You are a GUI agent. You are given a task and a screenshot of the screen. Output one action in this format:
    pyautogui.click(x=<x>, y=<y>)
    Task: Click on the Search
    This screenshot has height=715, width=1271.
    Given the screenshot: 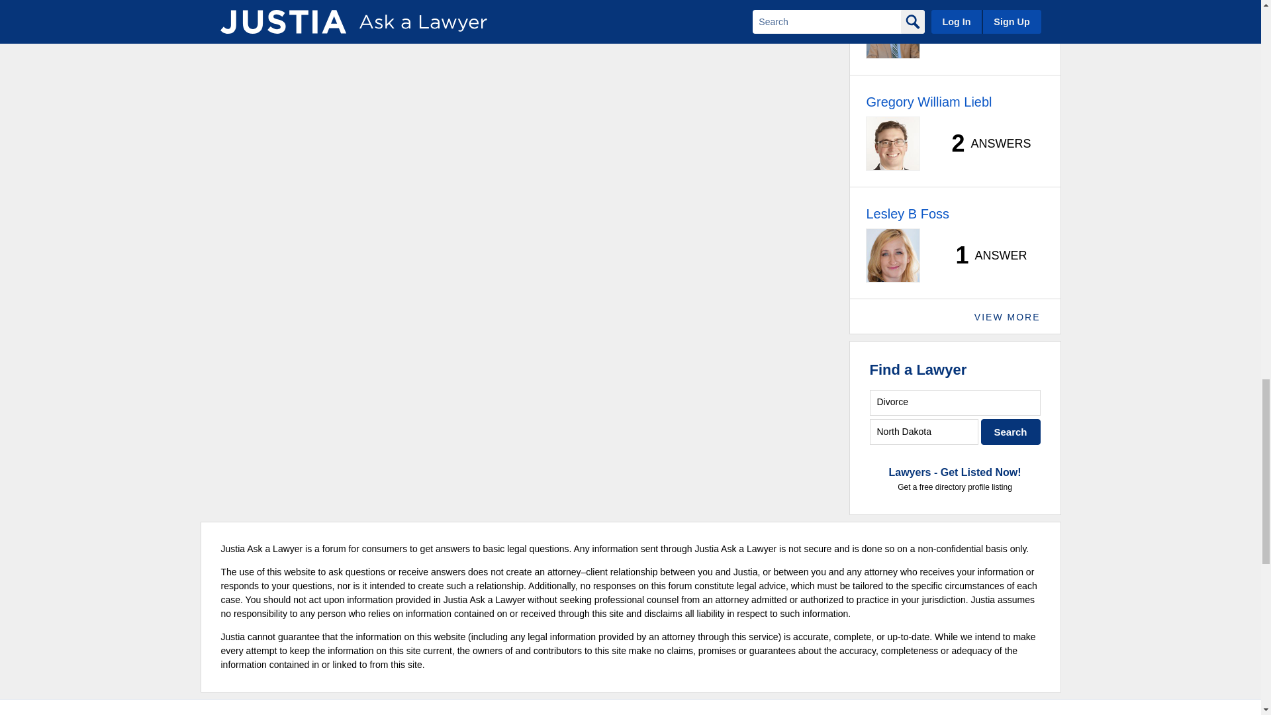 What is the action you would take?
    pyautogui.click(x=1011, y=432)
    